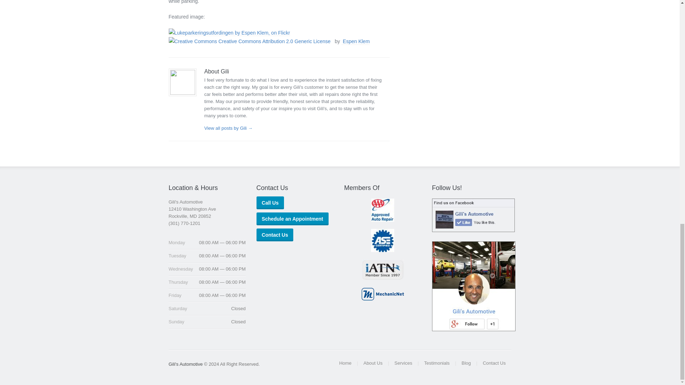 This screenshot has width=685, height=385. I want to click on Gili's Automotive, so click(186, 364).